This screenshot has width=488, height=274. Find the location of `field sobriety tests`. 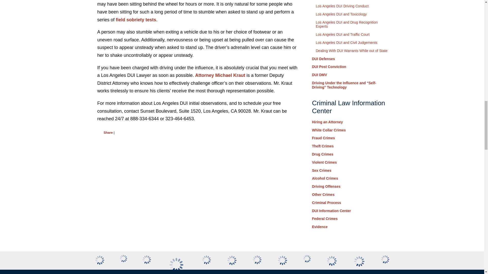

field sobriety tests is located at coordinates (136, 20).